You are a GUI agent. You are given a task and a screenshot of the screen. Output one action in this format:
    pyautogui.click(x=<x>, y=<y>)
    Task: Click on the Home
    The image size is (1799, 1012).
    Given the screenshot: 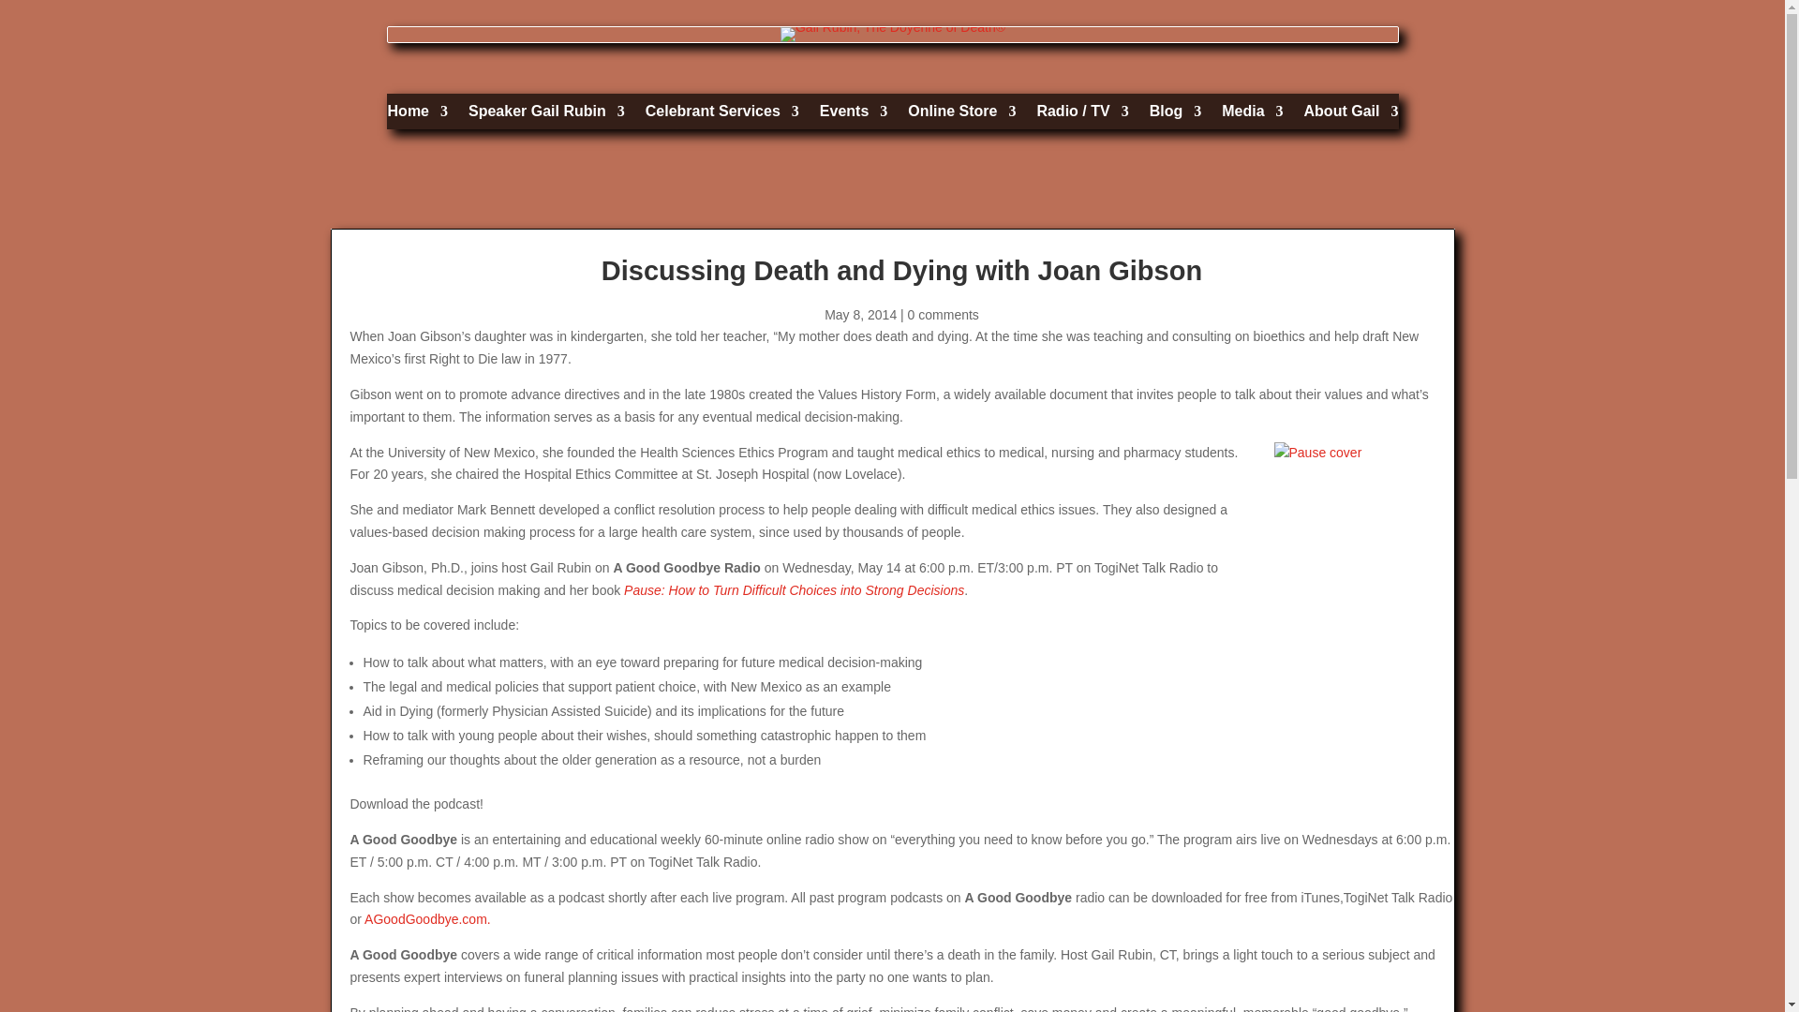 What is the action you would take?
    pyautogui.click(x=418, y=115)
    